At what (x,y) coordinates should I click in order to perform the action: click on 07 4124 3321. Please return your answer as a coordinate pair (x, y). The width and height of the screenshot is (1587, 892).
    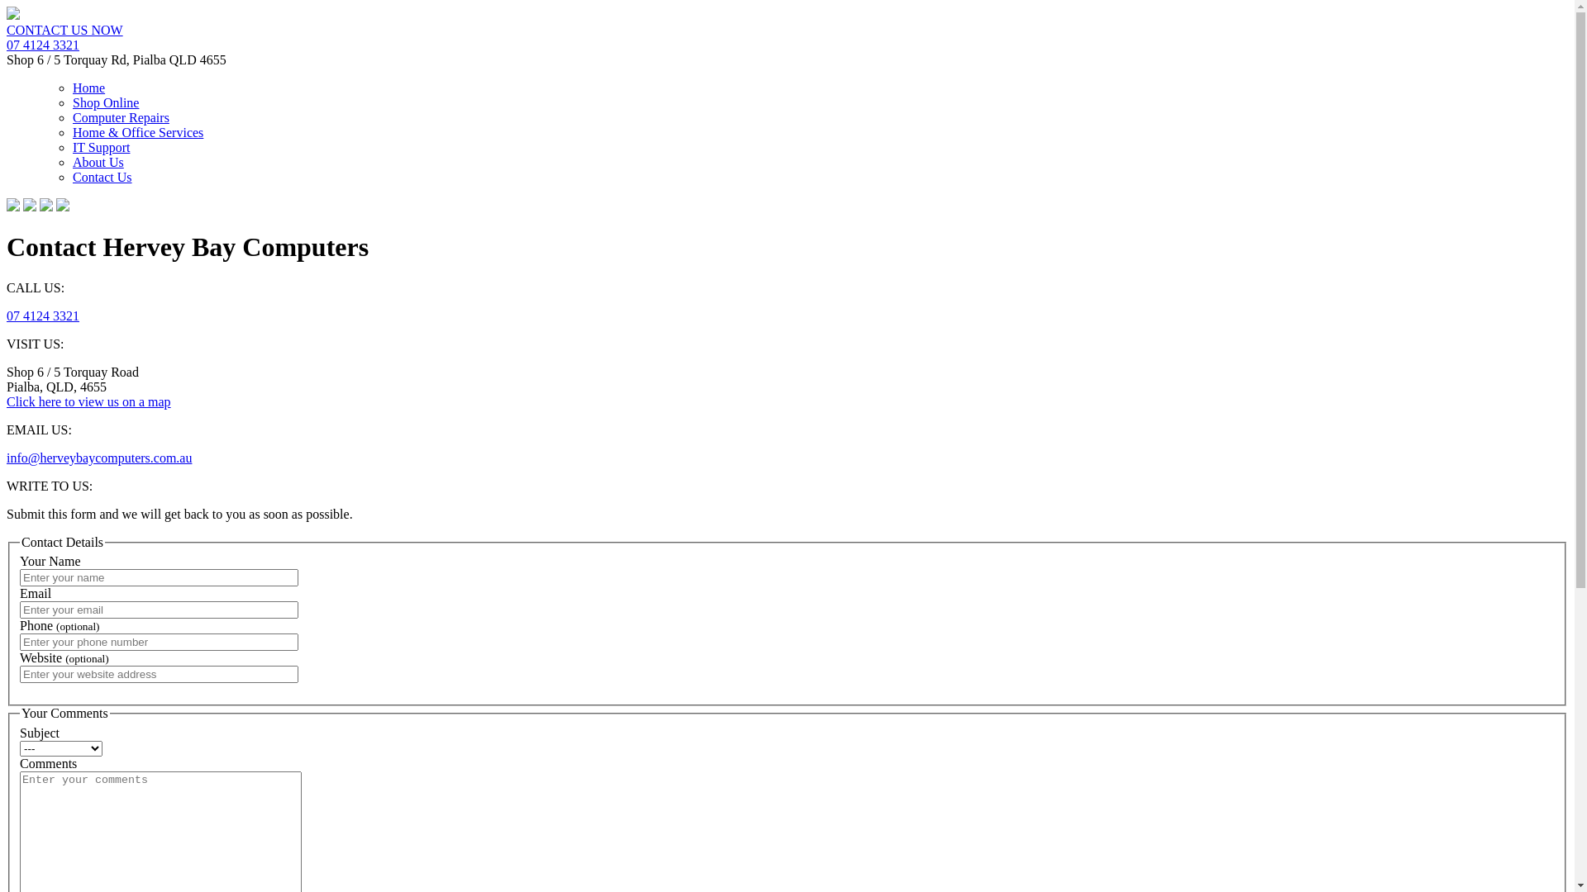
    Looking at the image, I should click on (43, 45).